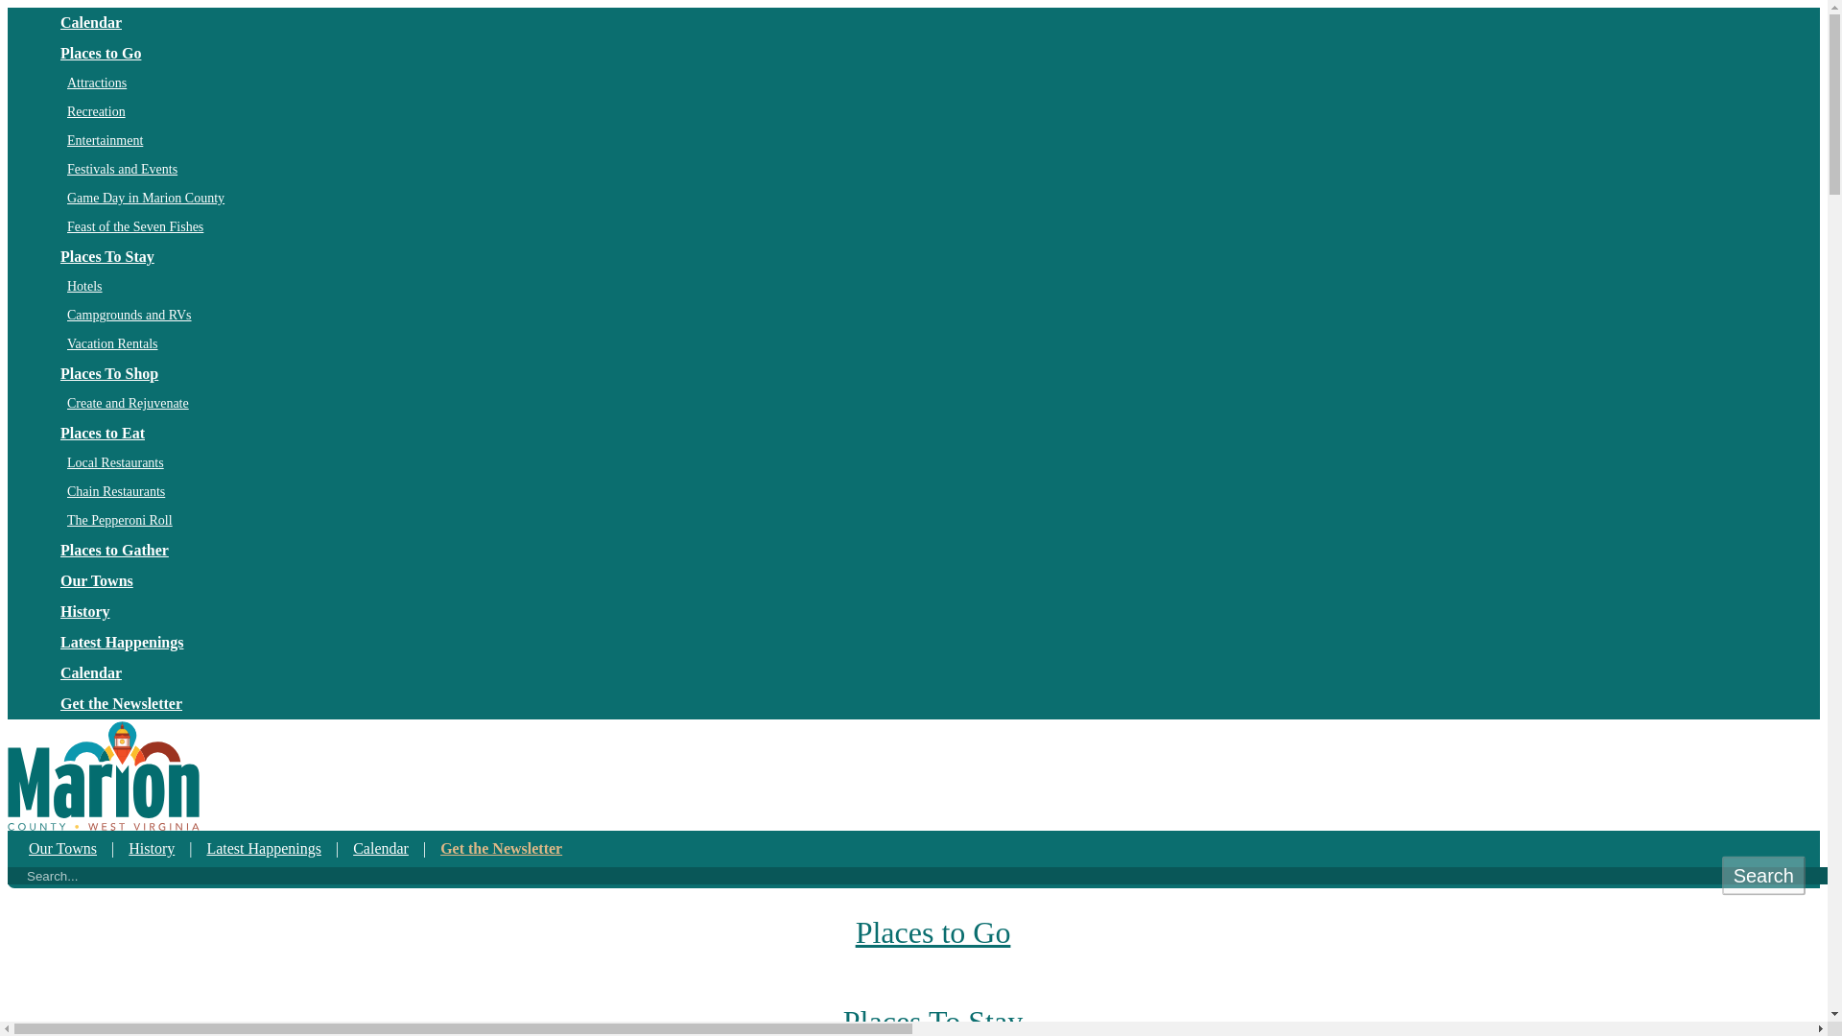  I want to click on Festivals and Events, so click(936, 170).